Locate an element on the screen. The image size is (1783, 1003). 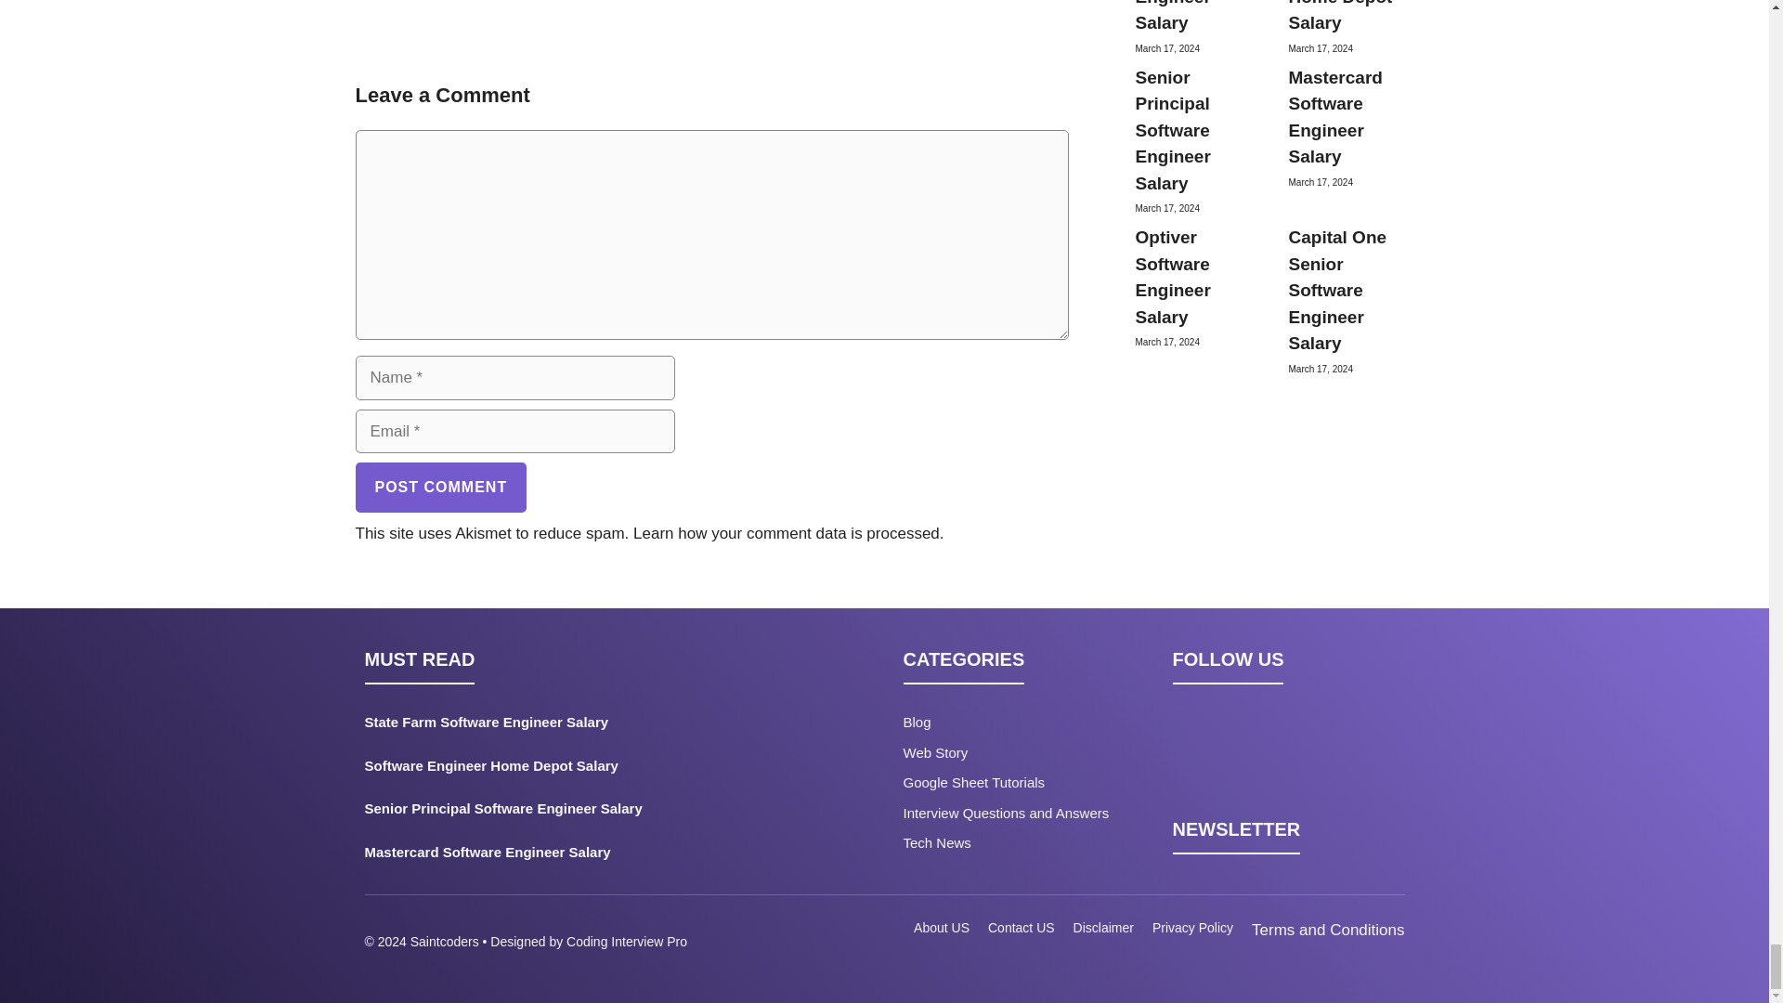
Senior Principal Software Engineer Salary is located at coordinates (552, 814).